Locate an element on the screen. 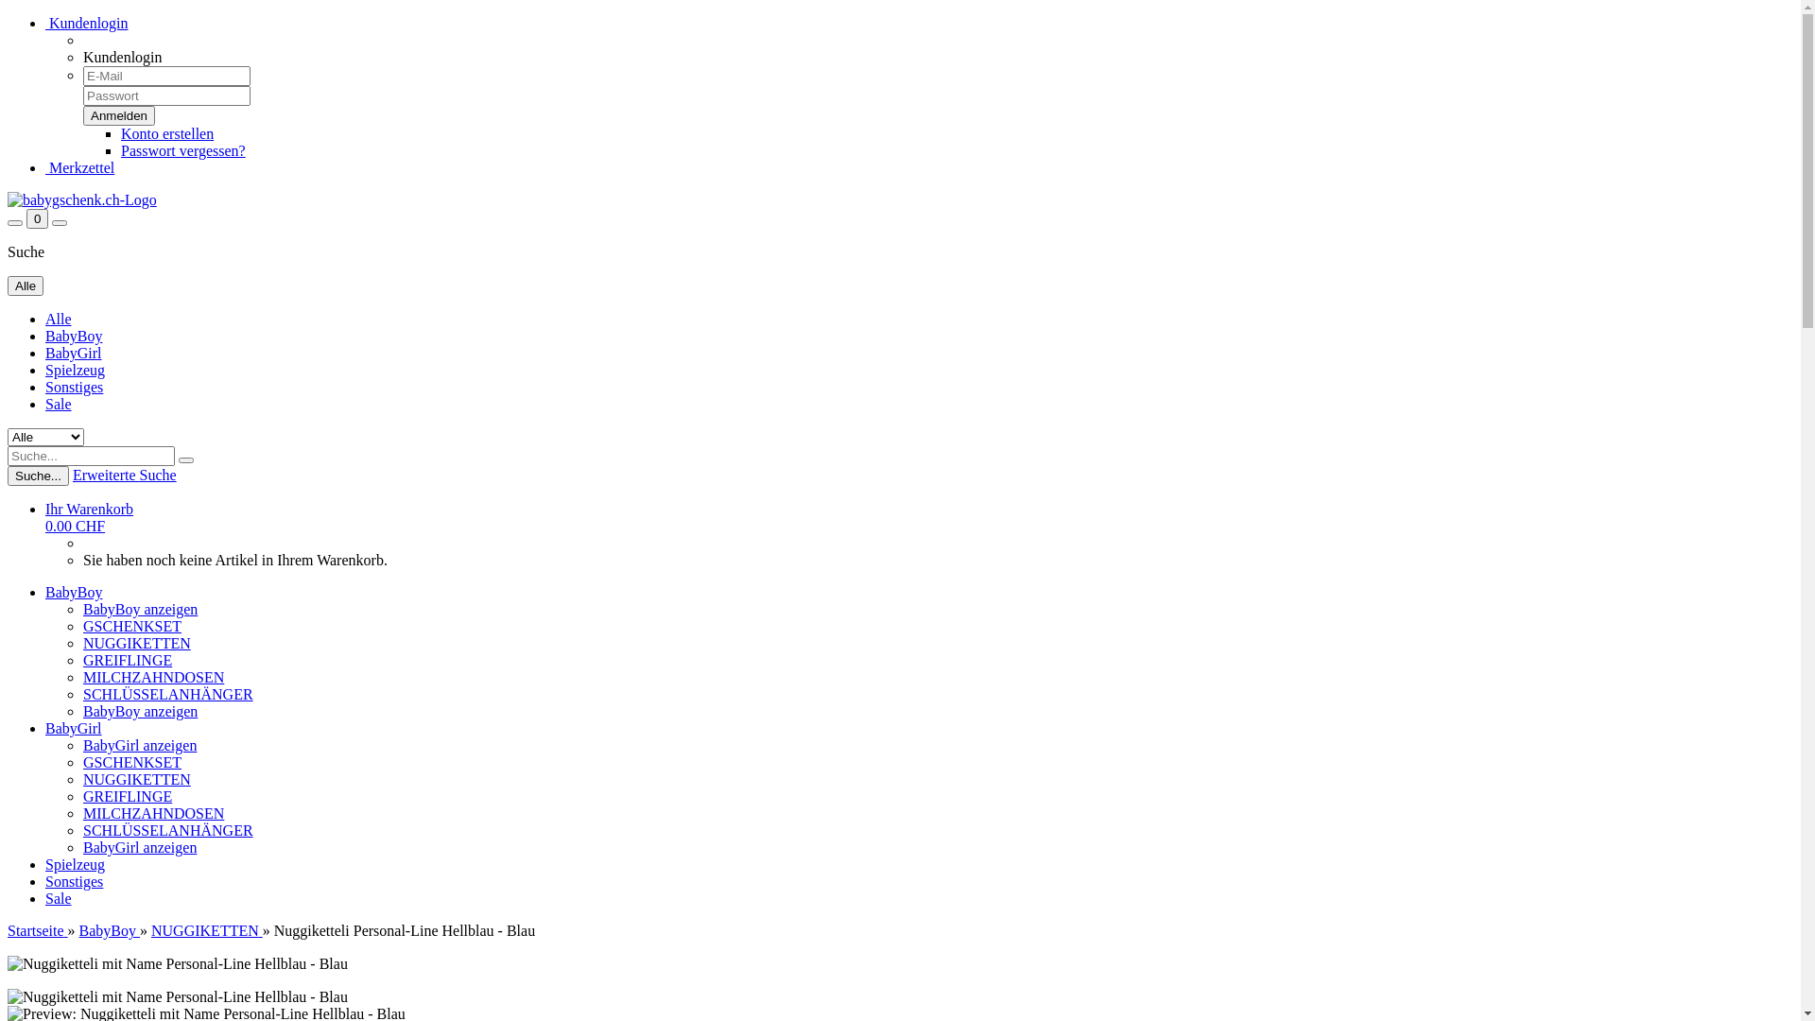  Alle is located at coordinates (26, 286).